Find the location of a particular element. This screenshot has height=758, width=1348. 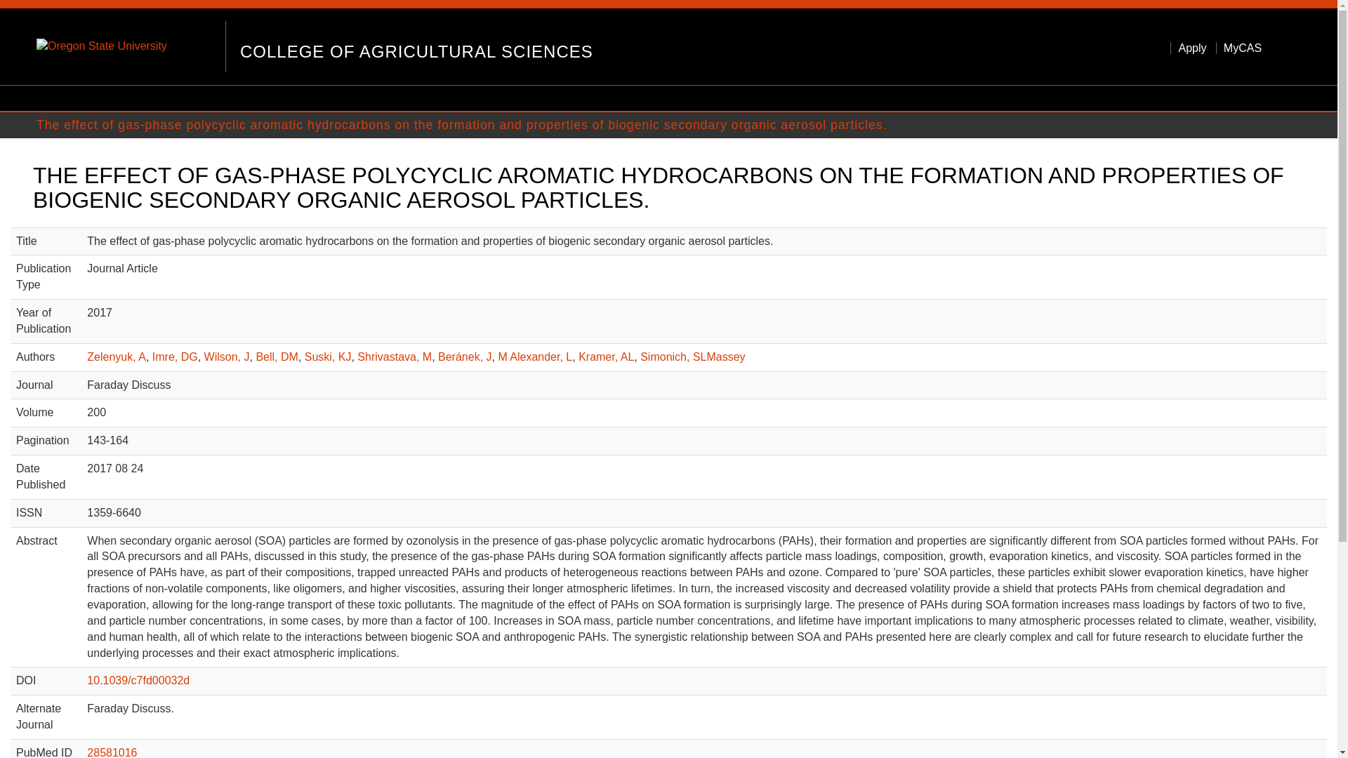

Bell, DM is located at coordinates (277, 357).